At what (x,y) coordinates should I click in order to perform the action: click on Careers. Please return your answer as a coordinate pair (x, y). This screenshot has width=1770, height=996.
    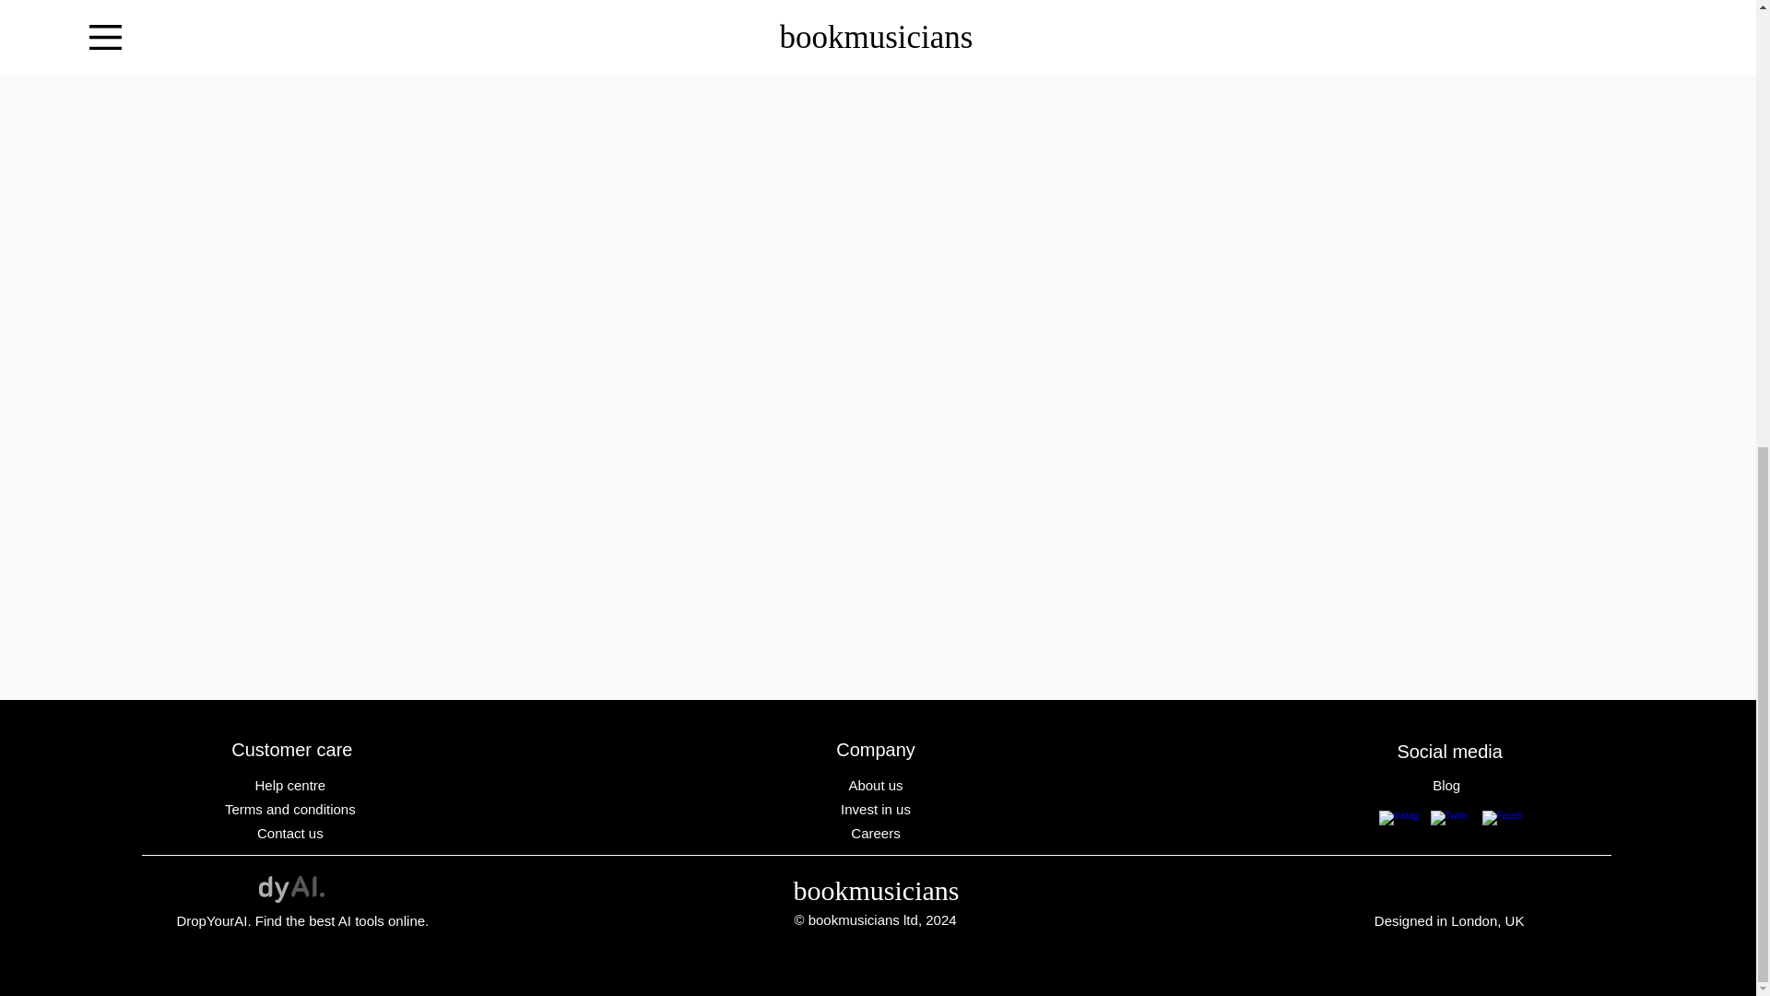
    Looking at the image, I should click on (878, 833).